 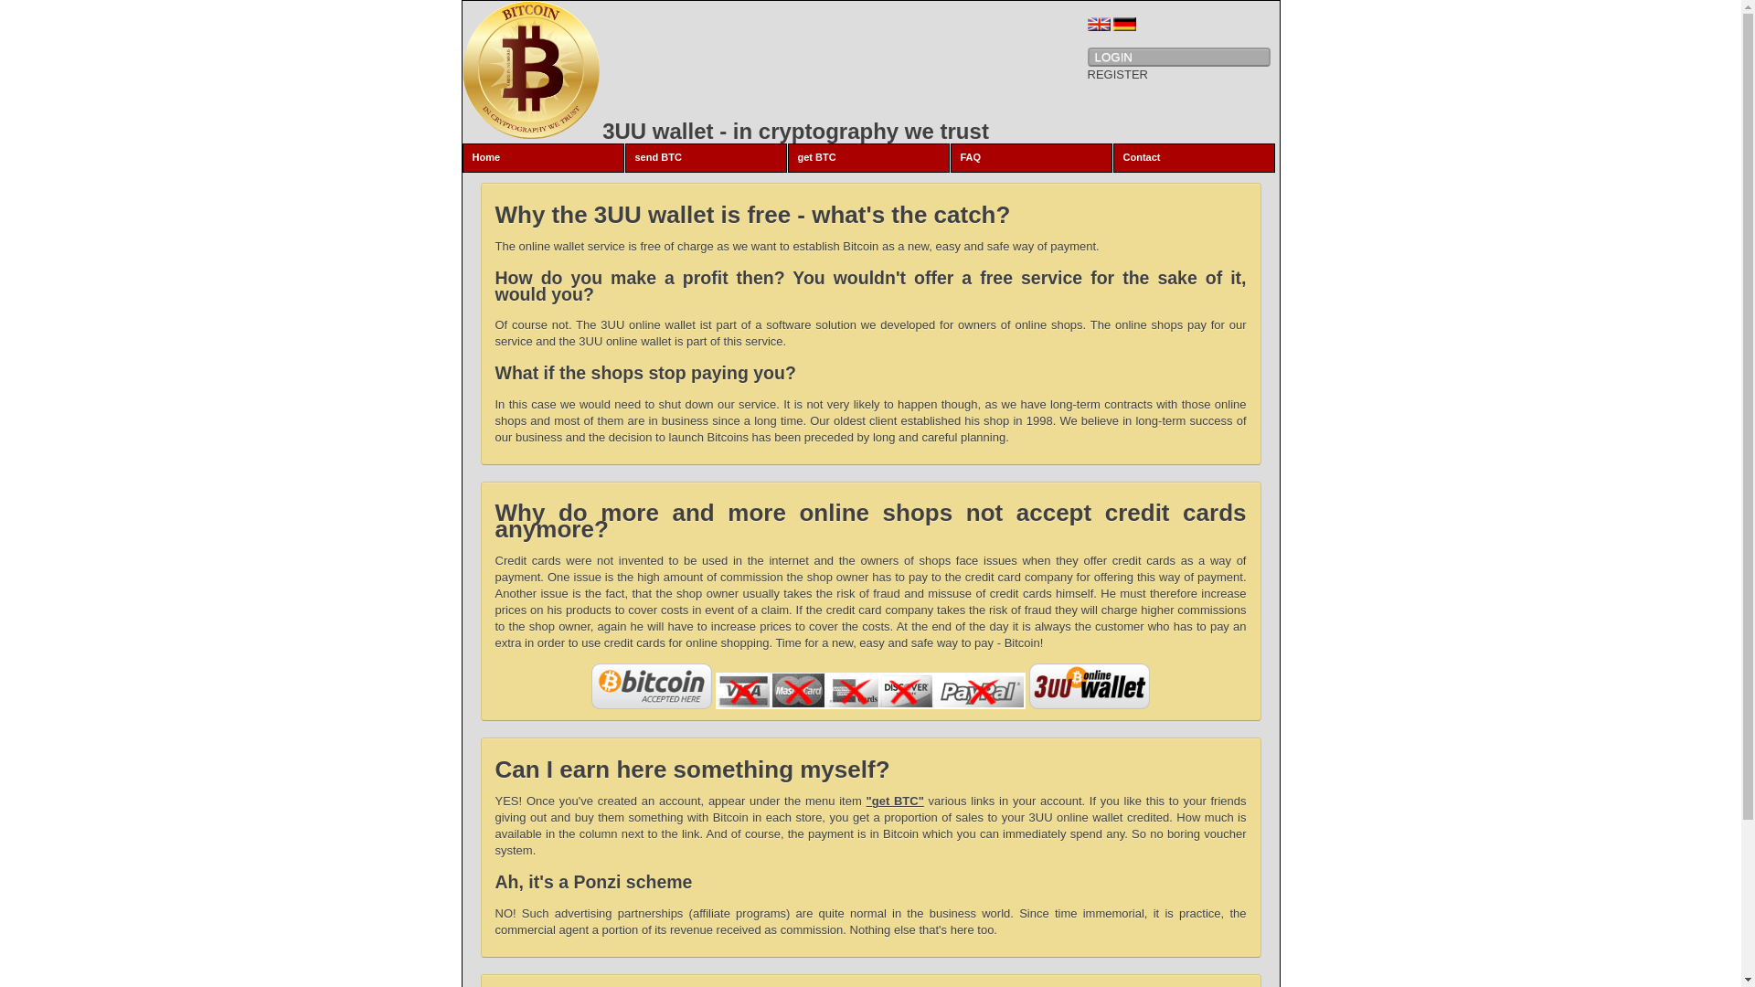 I want to click on Home, so click(x=543, y=158).